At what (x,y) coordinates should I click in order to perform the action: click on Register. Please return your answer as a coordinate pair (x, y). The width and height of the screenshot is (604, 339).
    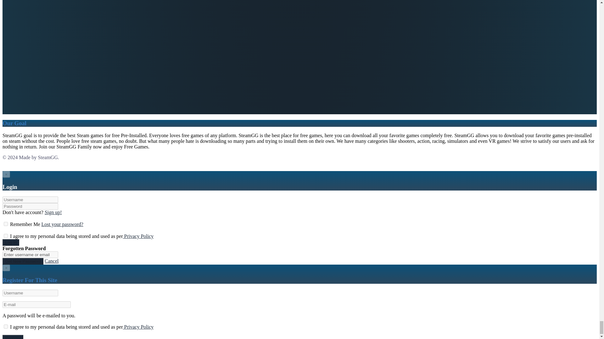
    Looking at the image, I should click on (53, 212).